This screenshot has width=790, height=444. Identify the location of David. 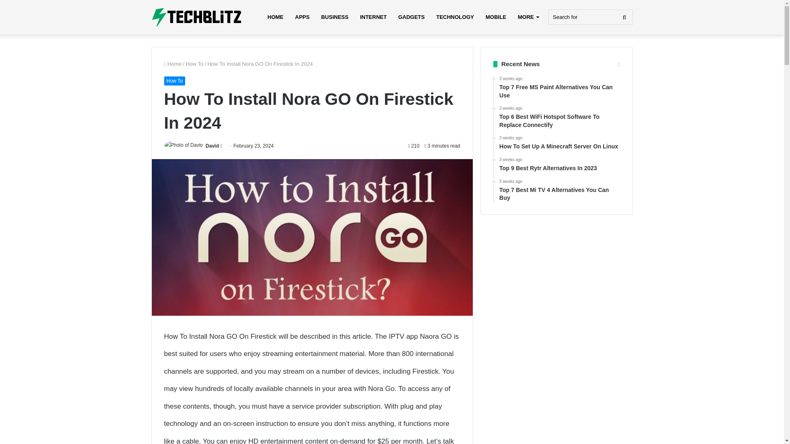
(212, 146).